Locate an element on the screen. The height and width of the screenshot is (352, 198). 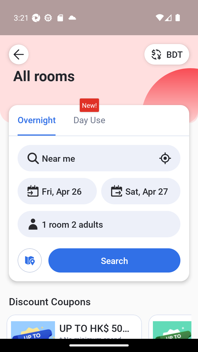
Search is located at coordinates (114, 260).